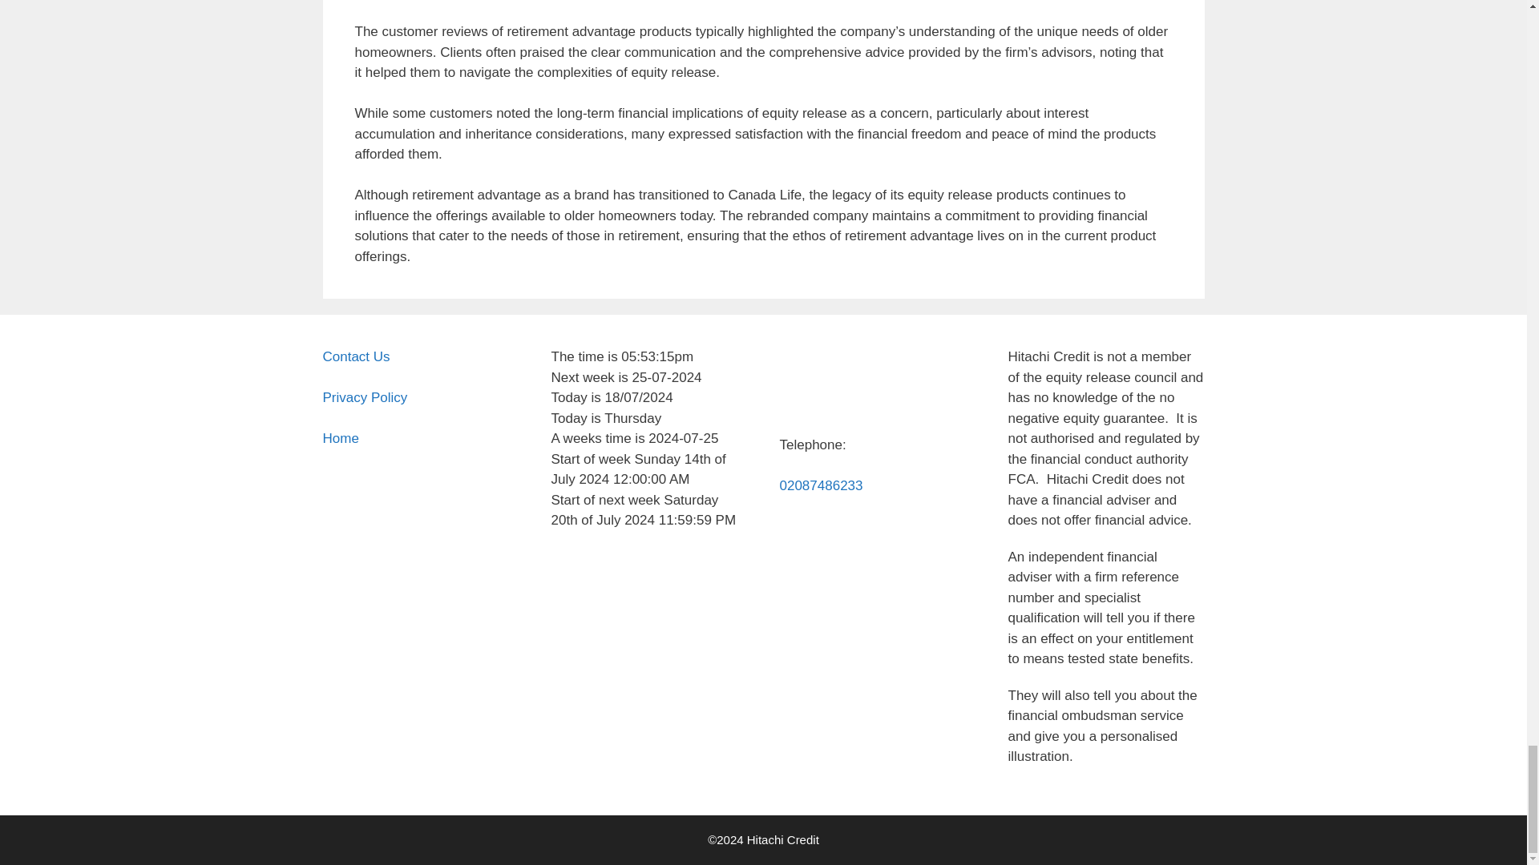 The width and height of the screenshot is (1539, 865). What do you see at coordinates (355, 356) in the screenshot?
I see `Contact Us` at bounding box center [355, 356].